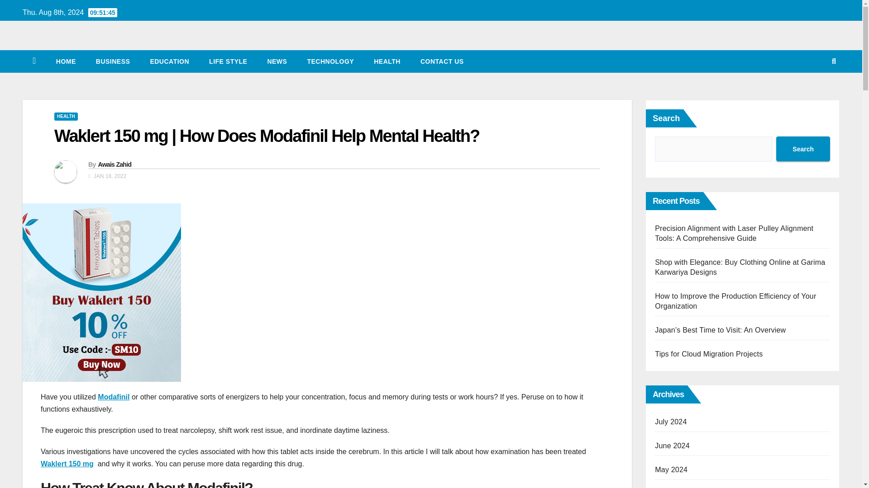 This screenshot has width=869, height=488. I want to click on HEALTH, so click(66, 117).